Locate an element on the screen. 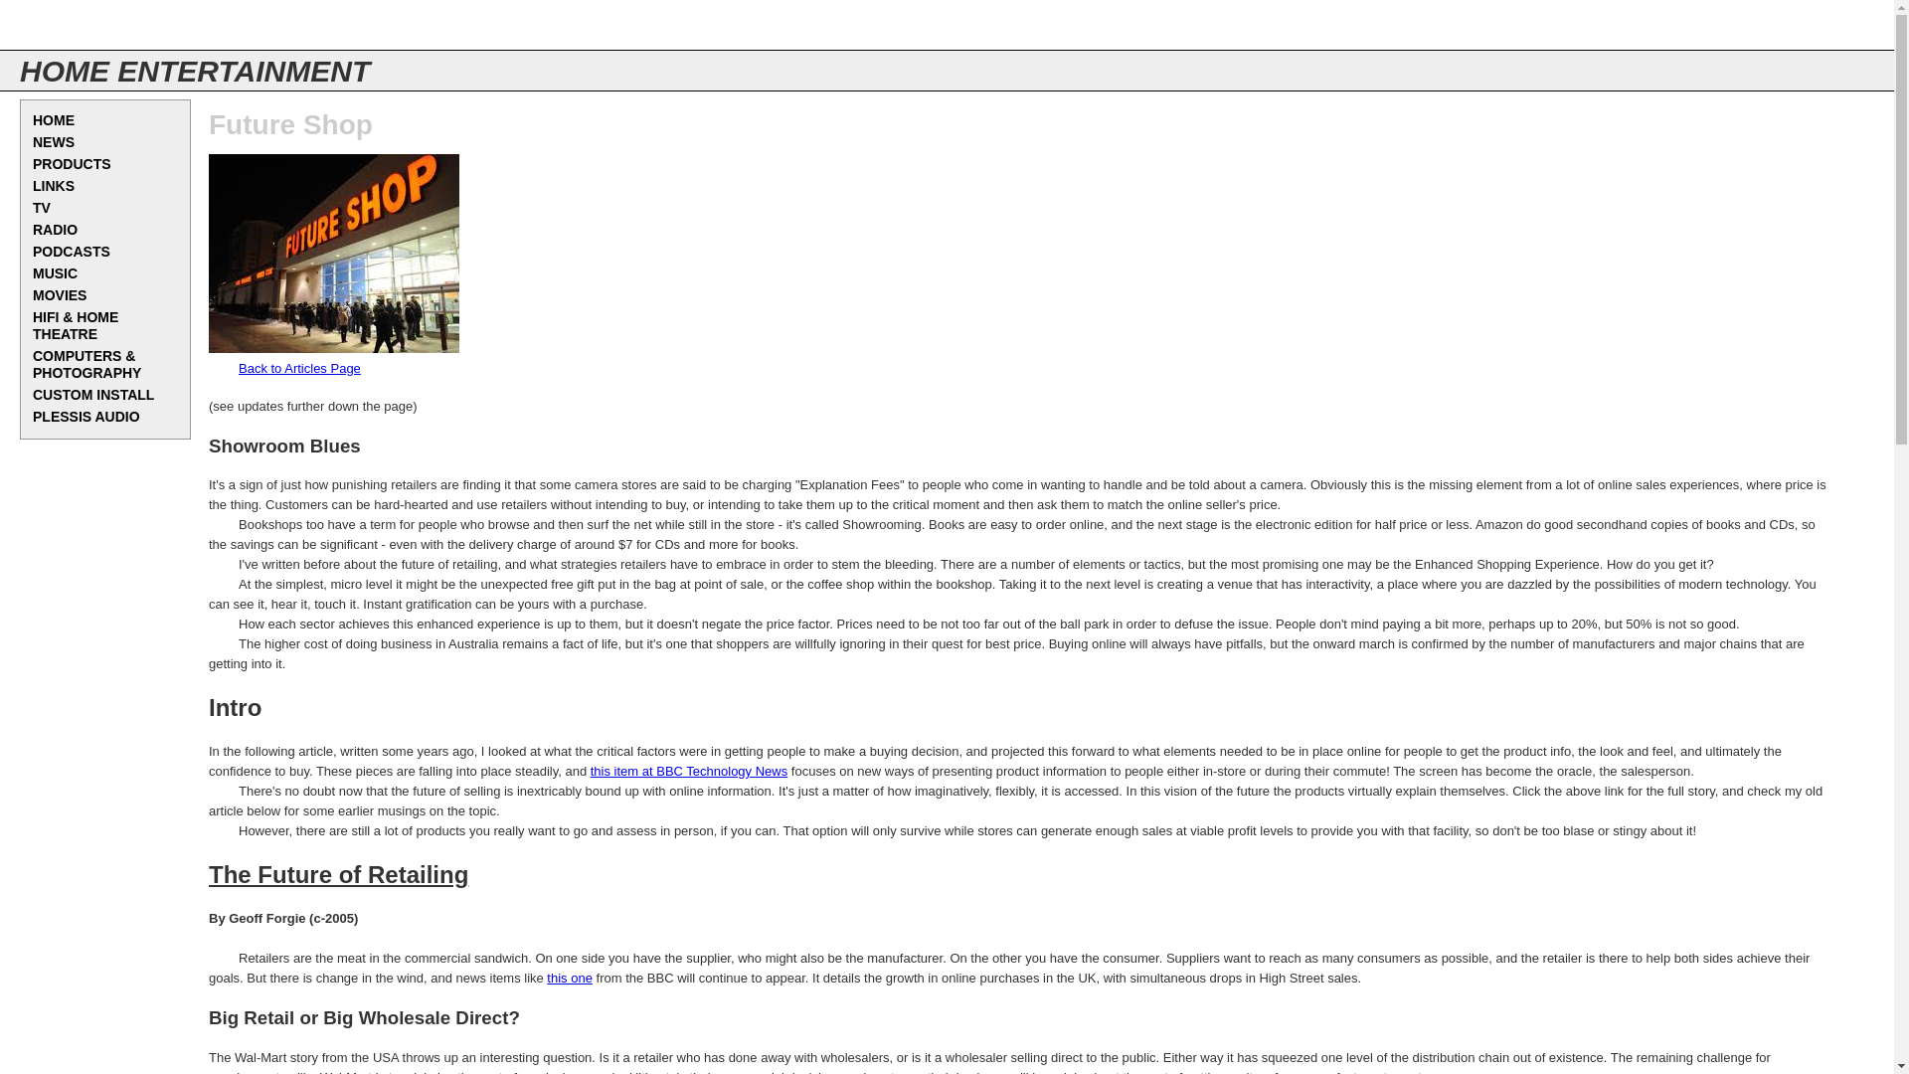 The height and width of the screenshot is (1074, 1909). PLESSIS AUDIO is located at coordinates (105, 418).